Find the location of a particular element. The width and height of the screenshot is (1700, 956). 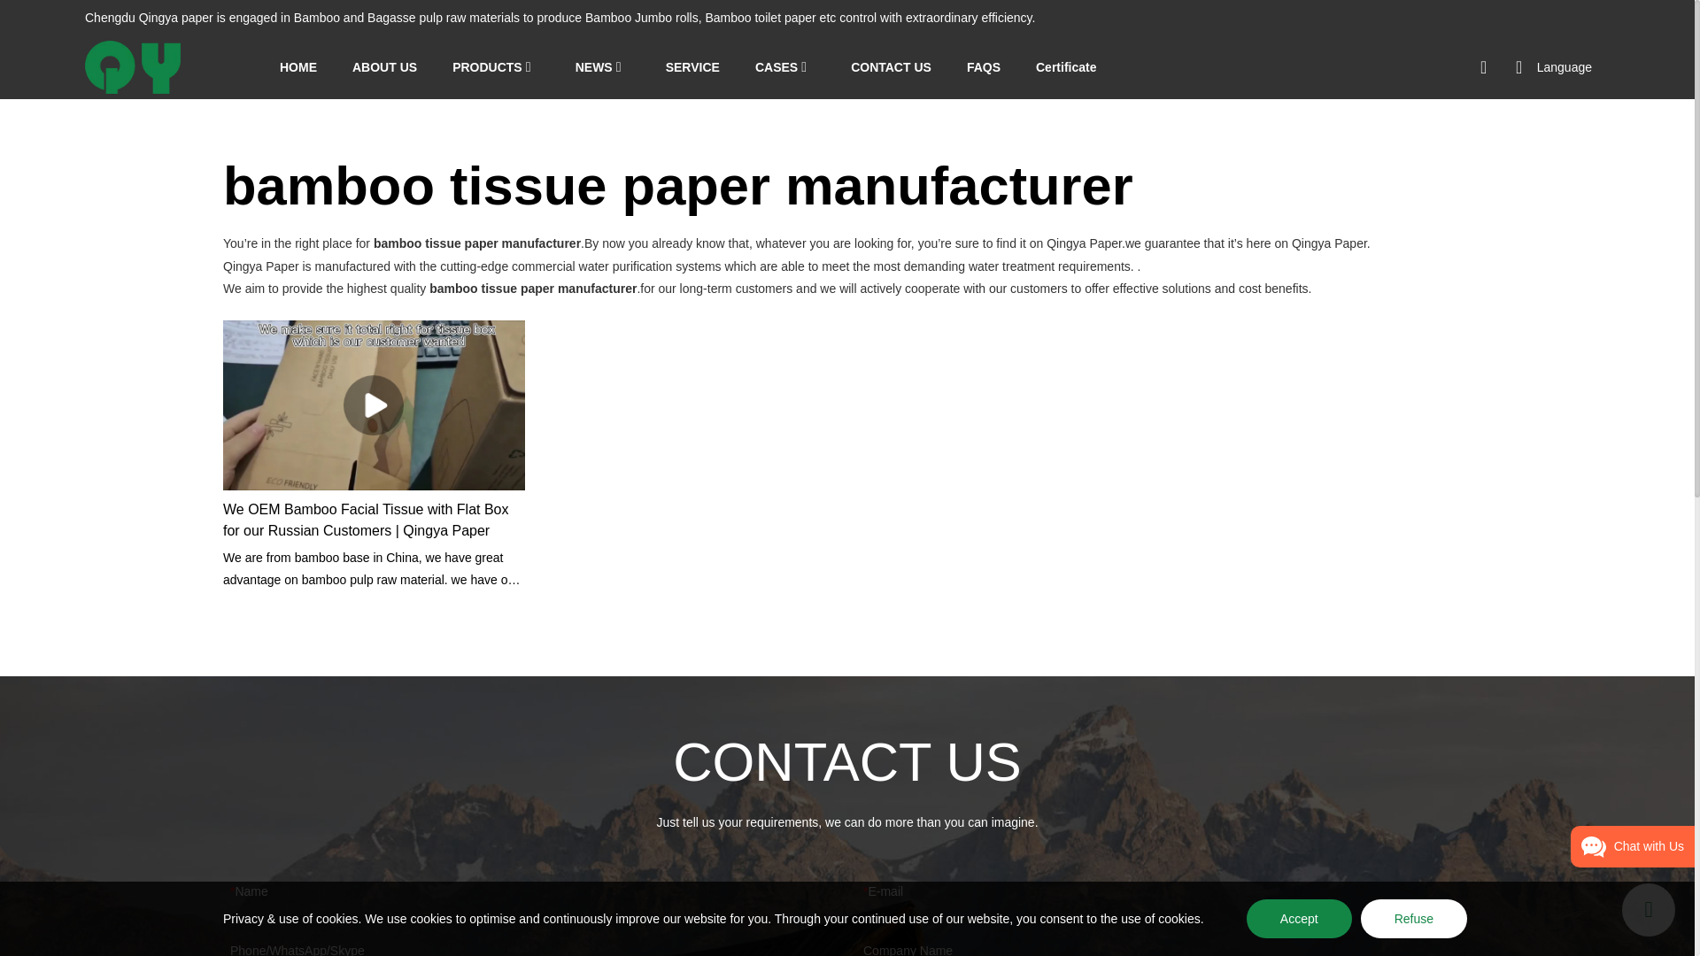

facebook is located at coordinates (1439, 67).